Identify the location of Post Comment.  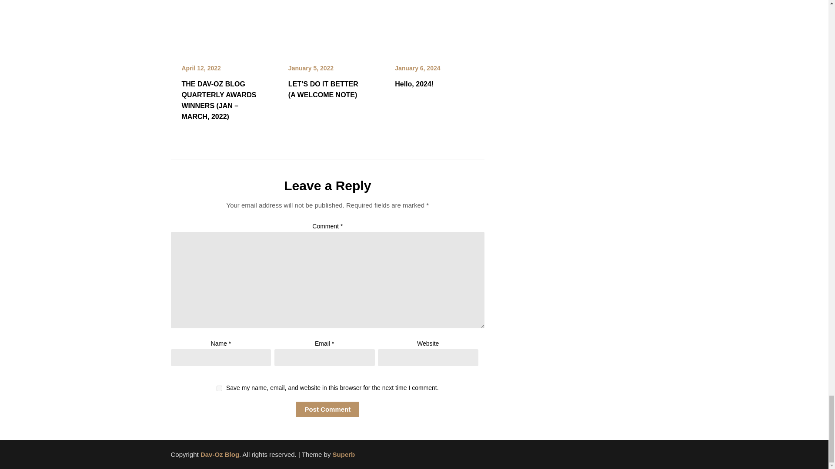
(327, 409).